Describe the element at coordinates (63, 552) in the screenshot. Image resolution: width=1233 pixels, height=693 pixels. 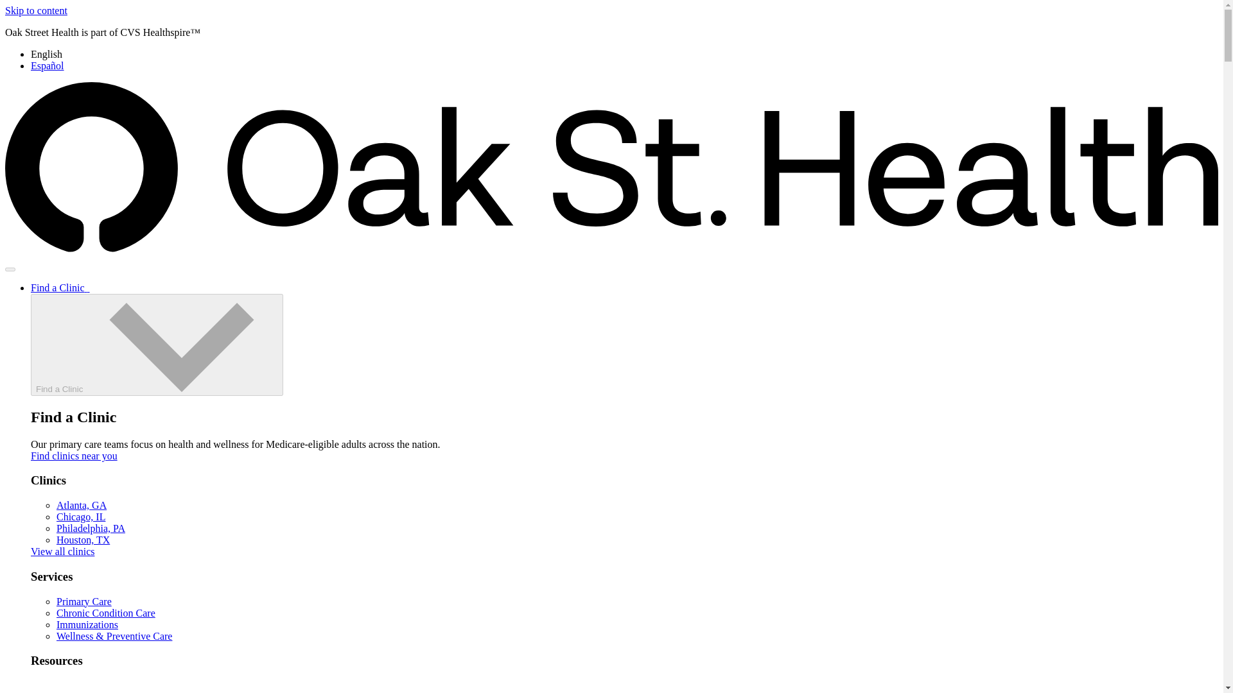
I see `View all clinics` at that location.